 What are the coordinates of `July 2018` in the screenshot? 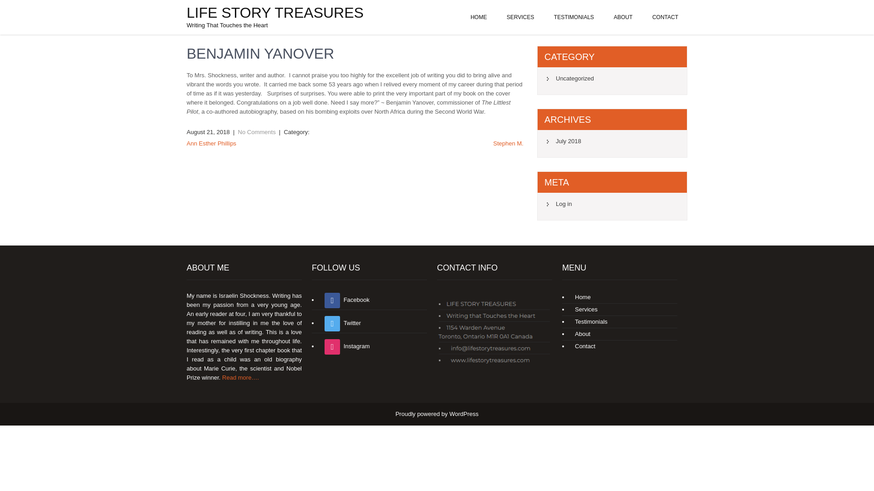 It's located at (564, 141).